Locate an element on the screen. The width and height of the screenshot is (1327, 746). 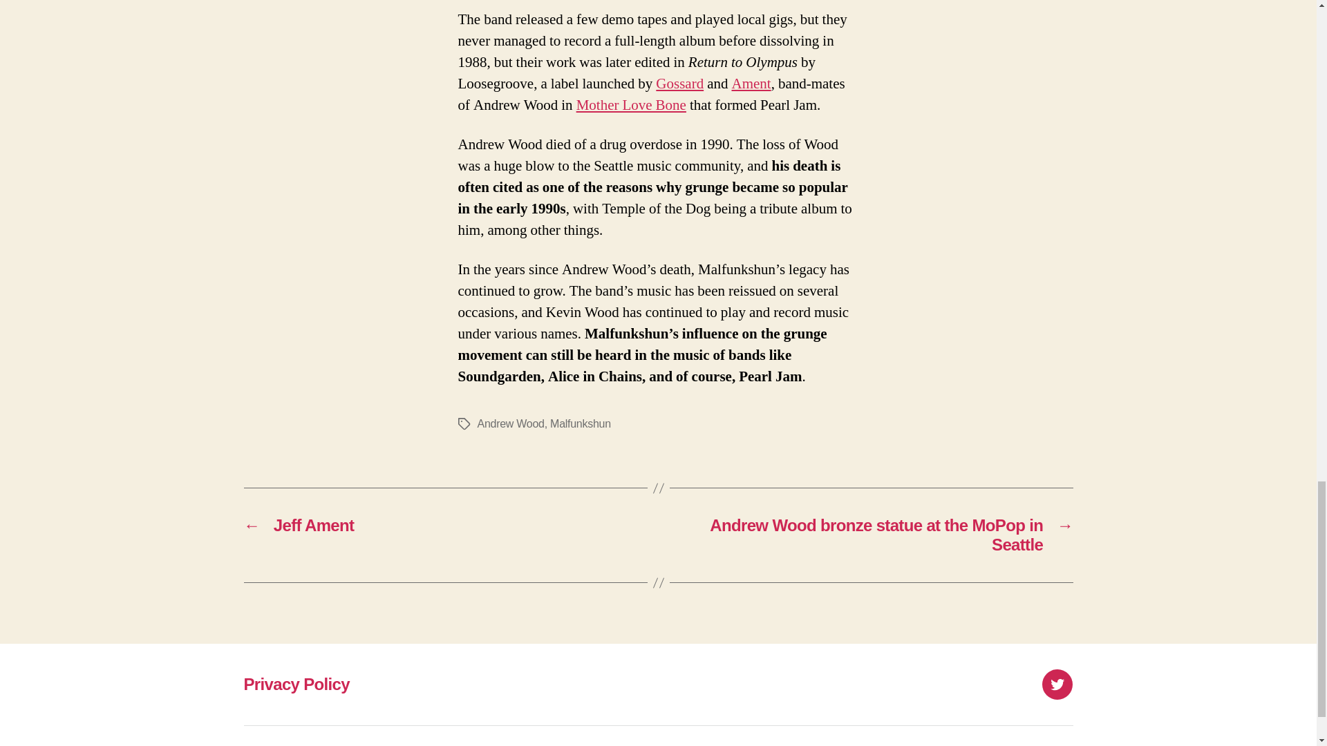
Andrew Wood is located at coordinates (510, 423).